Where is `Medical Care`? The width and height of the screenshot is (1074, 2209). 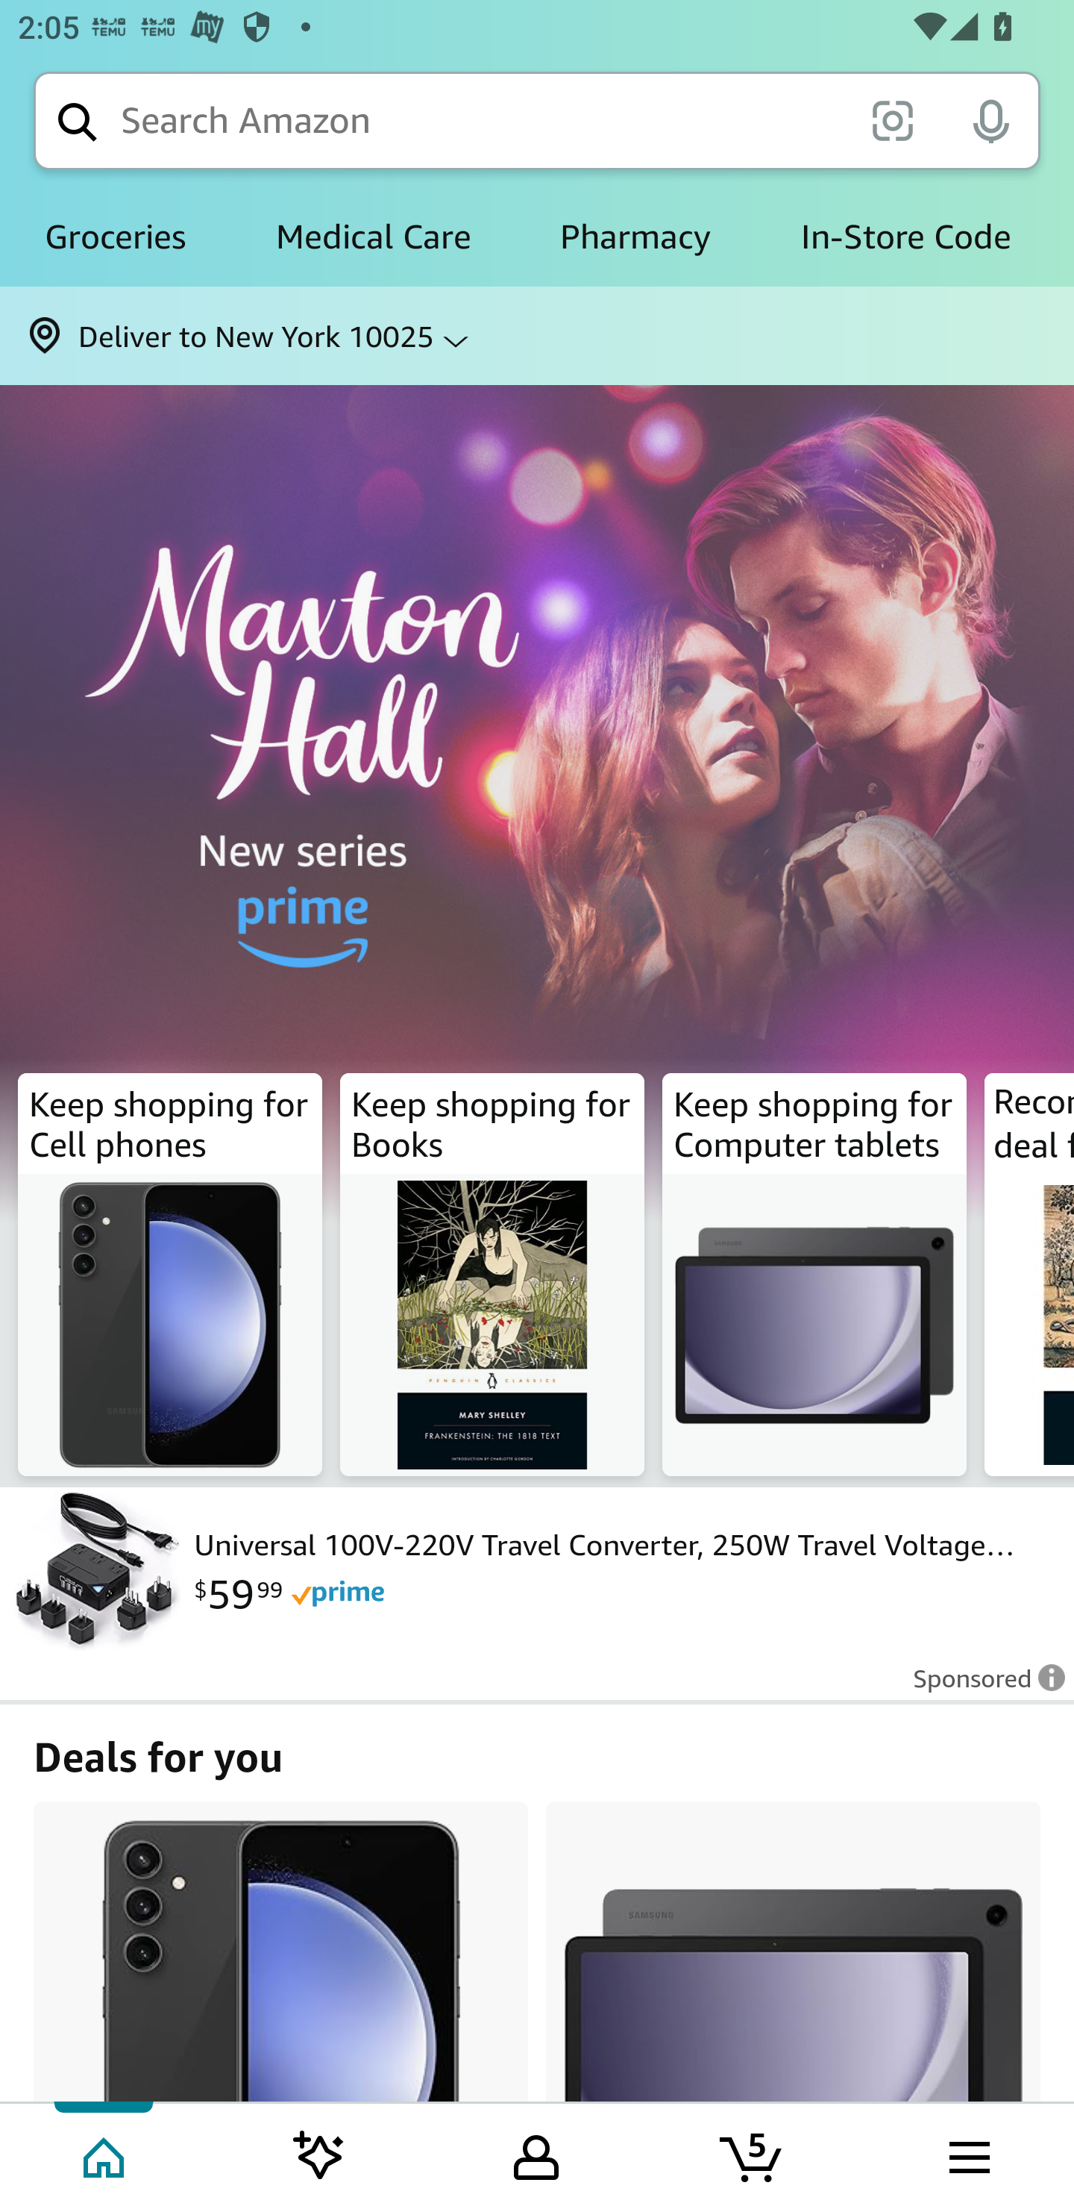
Medical Care is located at coordinates (373, 237).